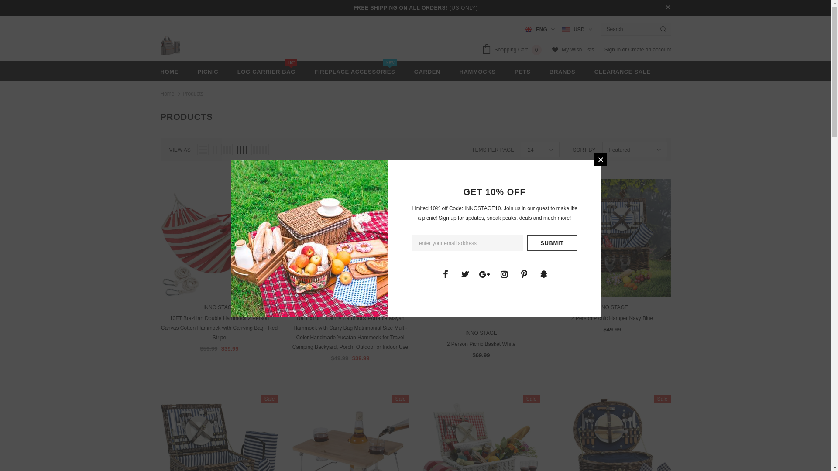 This screenshot has width=838, height=471. What do you see at coordinates (563, 72) in the screenshot?
I see `BRANDS` at bounding box center [563, 72].